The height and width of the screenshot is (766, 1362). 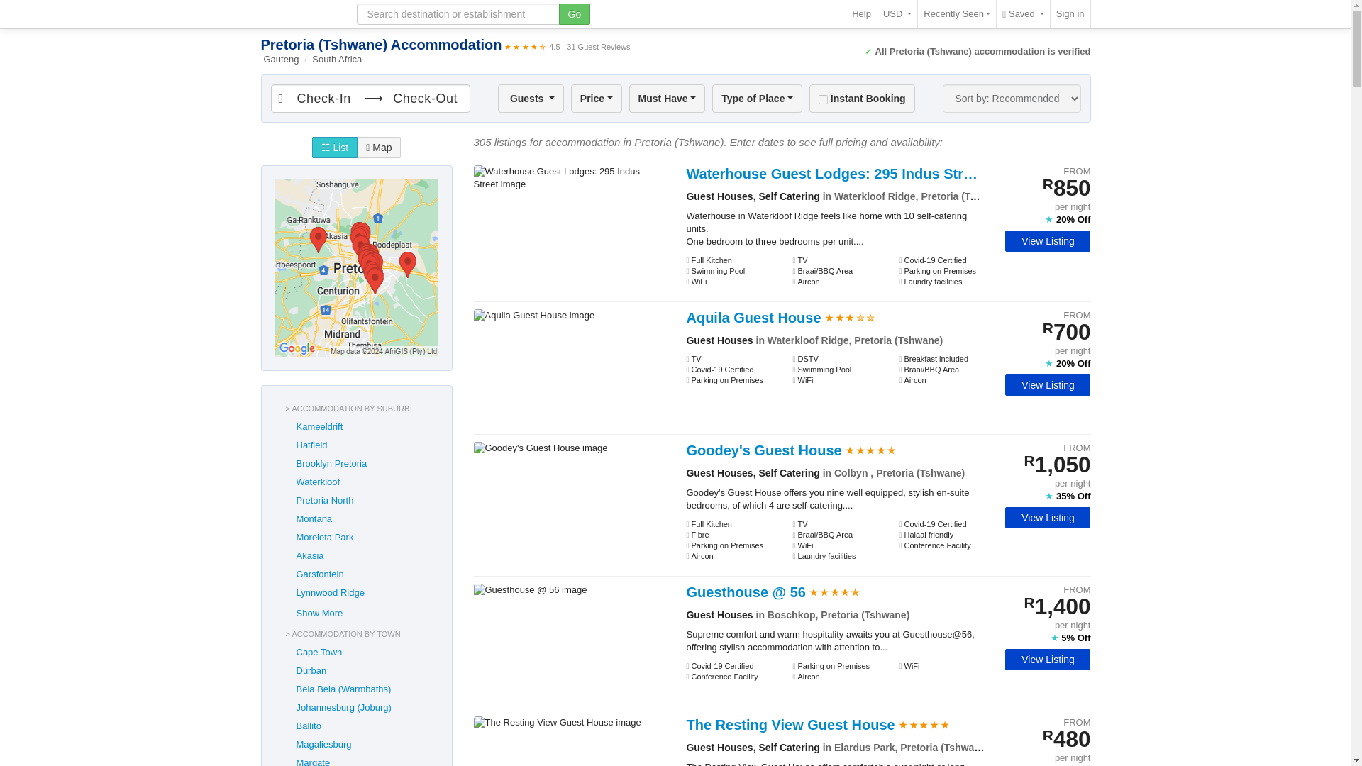 I want to click on  Saved, so click(x=1023, y=14).